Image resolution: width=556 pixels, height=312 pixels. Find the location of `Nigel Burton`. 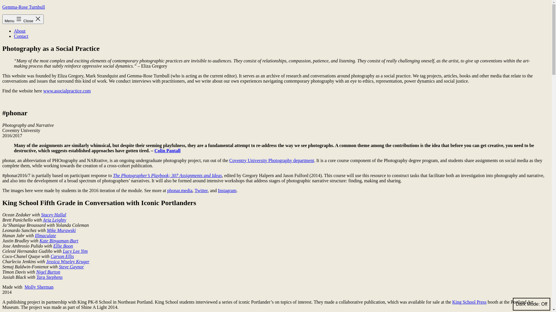

Nigel Burton is located at coordinates (48, 272).